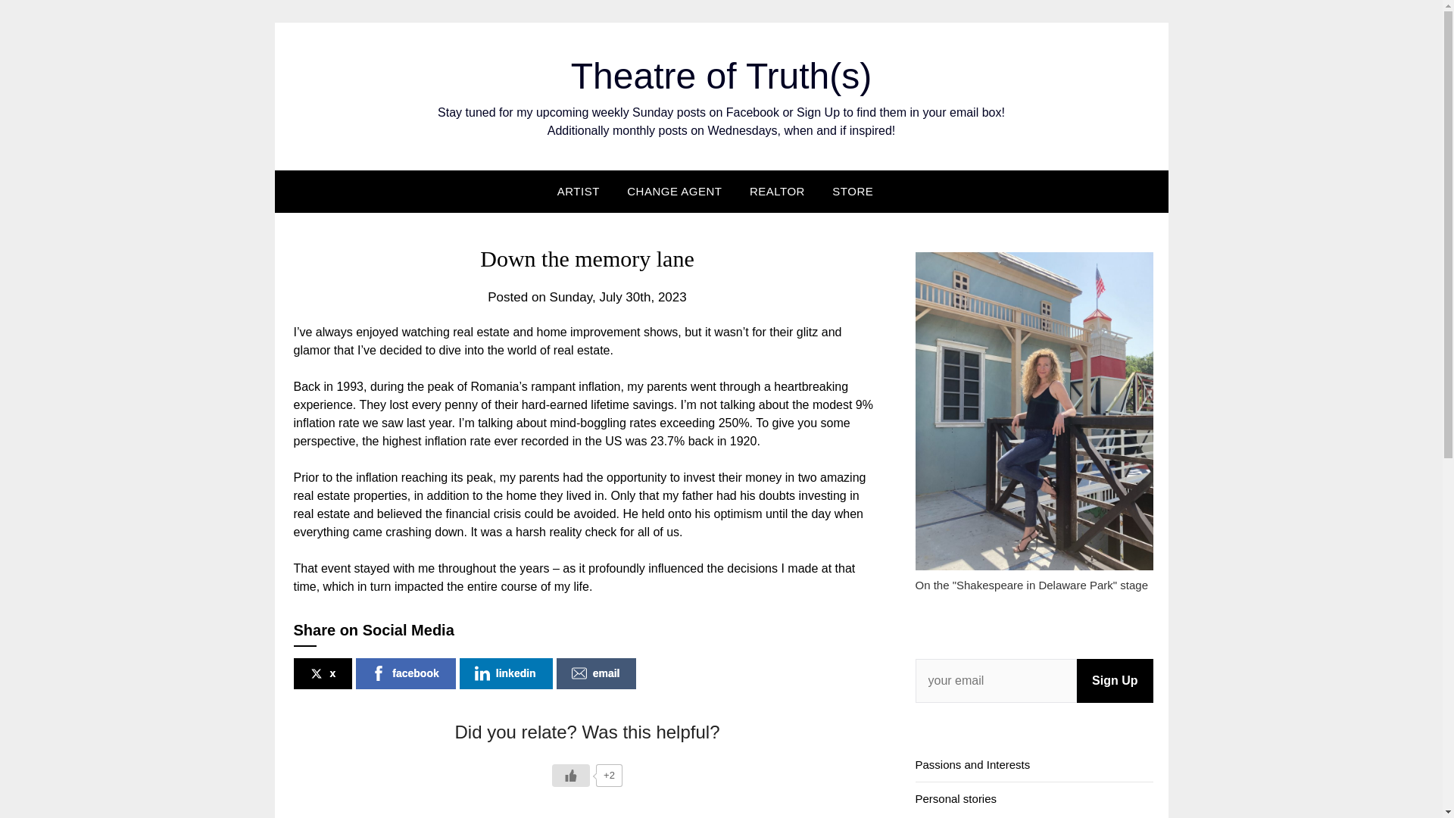 The height and width of the screenshot is (818, 1454). Describe the element at coordinates (323, 674) in the screenshot. I see `x` at that location.